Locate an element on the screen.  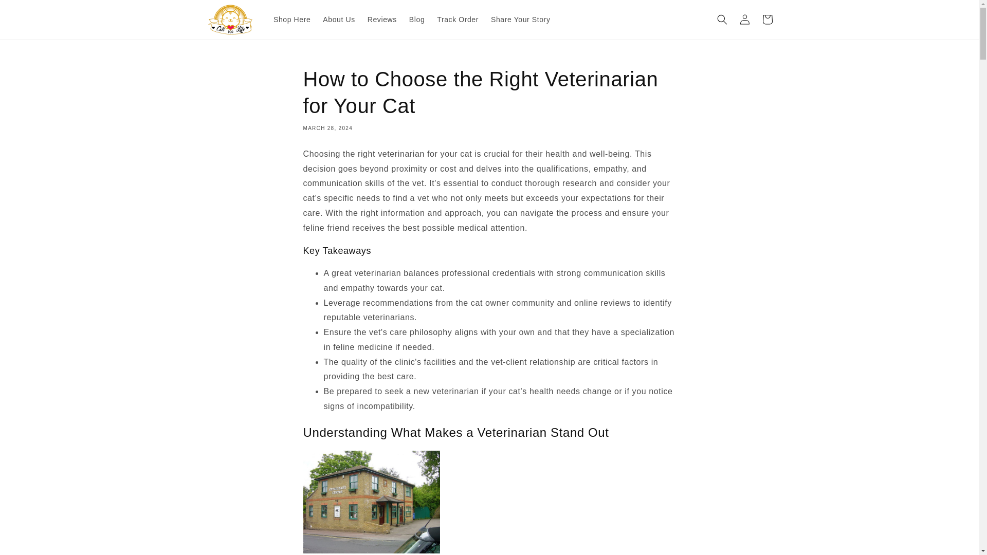
Track Order is located at coordinates (458, 20).